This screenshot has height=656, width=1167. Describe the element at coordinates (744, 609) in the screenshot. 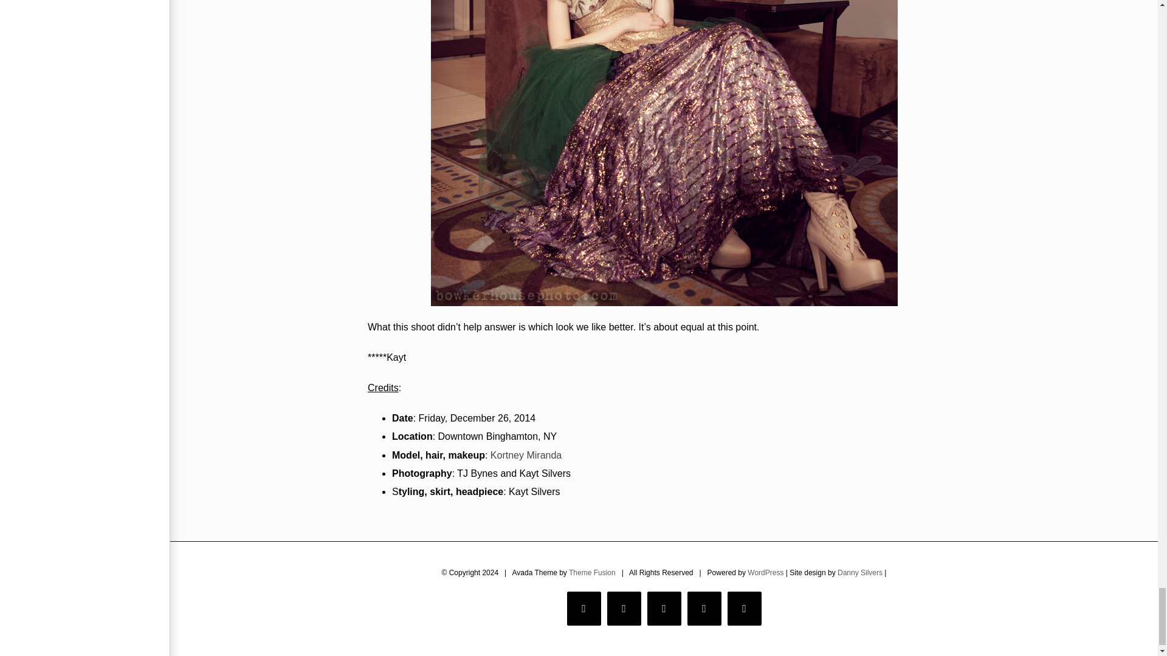

I see `YouTube` at that location.